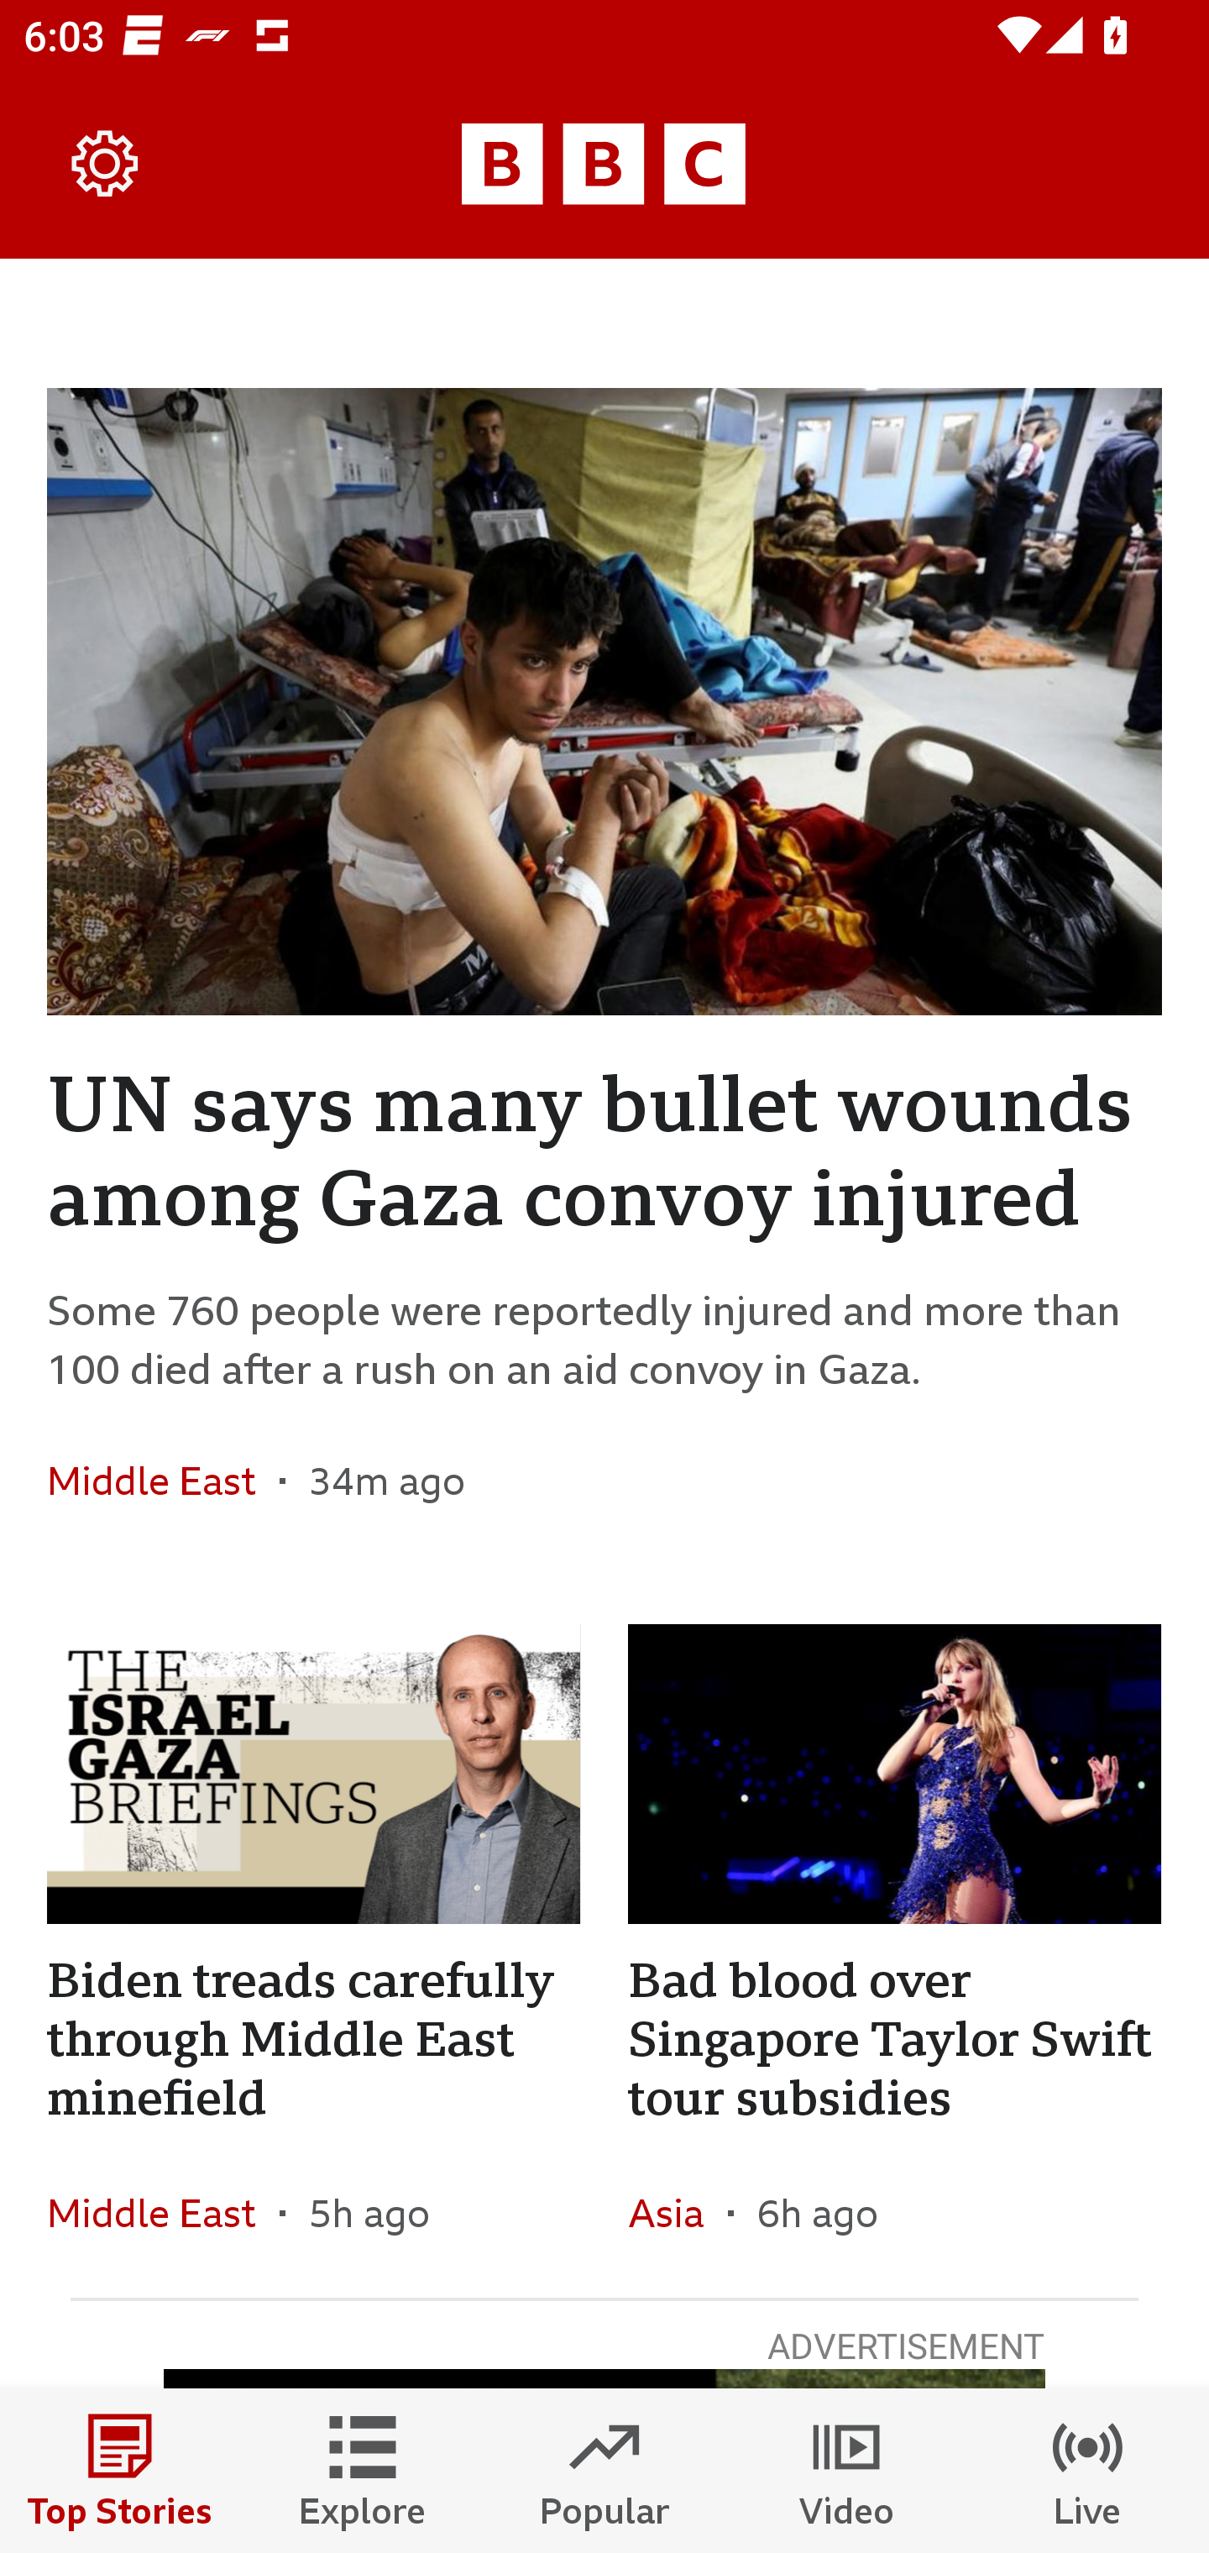  Describe the element at coordinates (677, 2214) in the screenshot. I see `Asia In the section Asia` at that location.